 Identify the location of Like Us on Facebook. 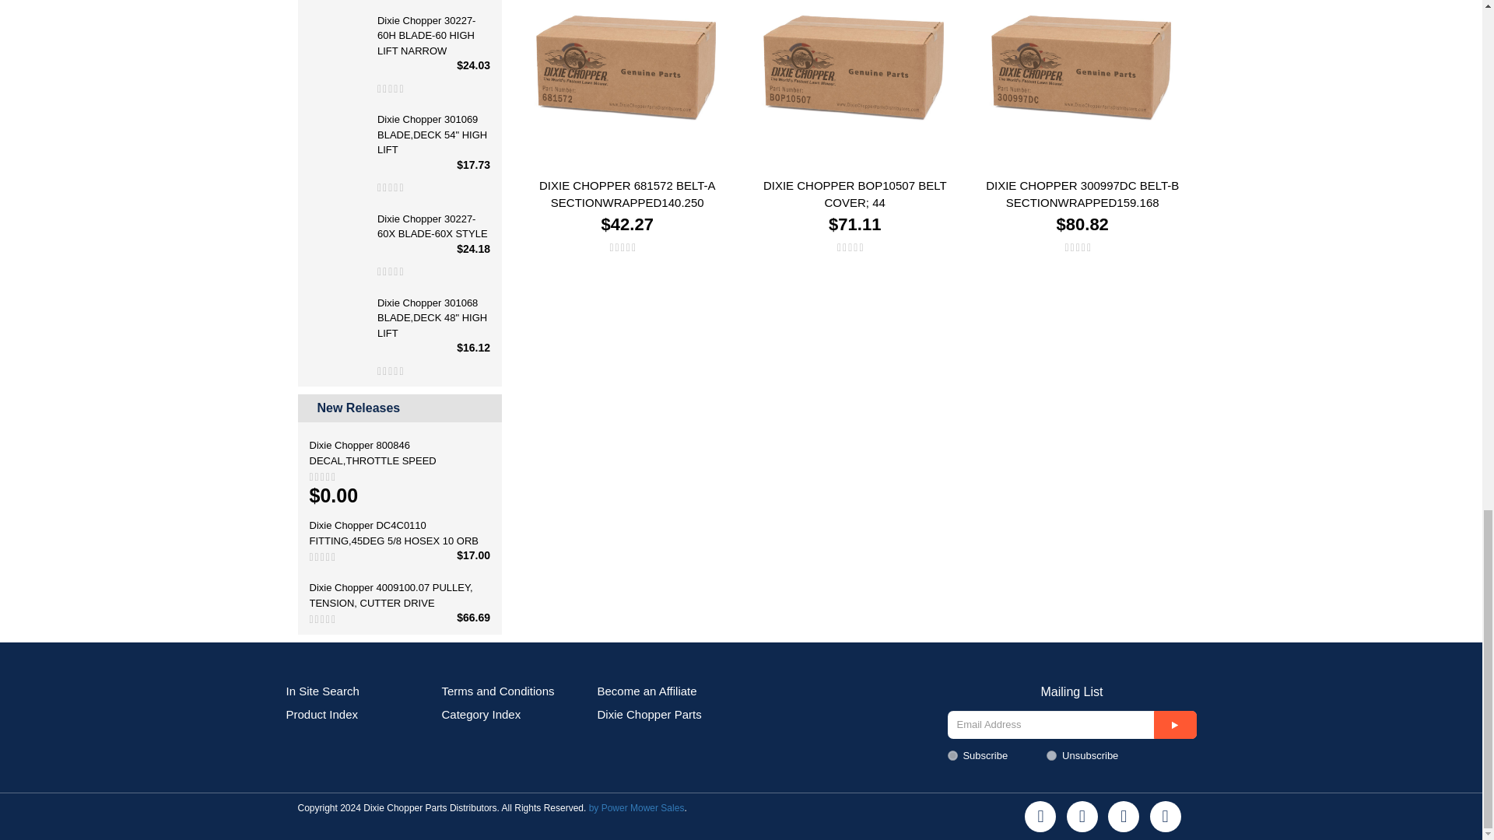
(1040, 817).